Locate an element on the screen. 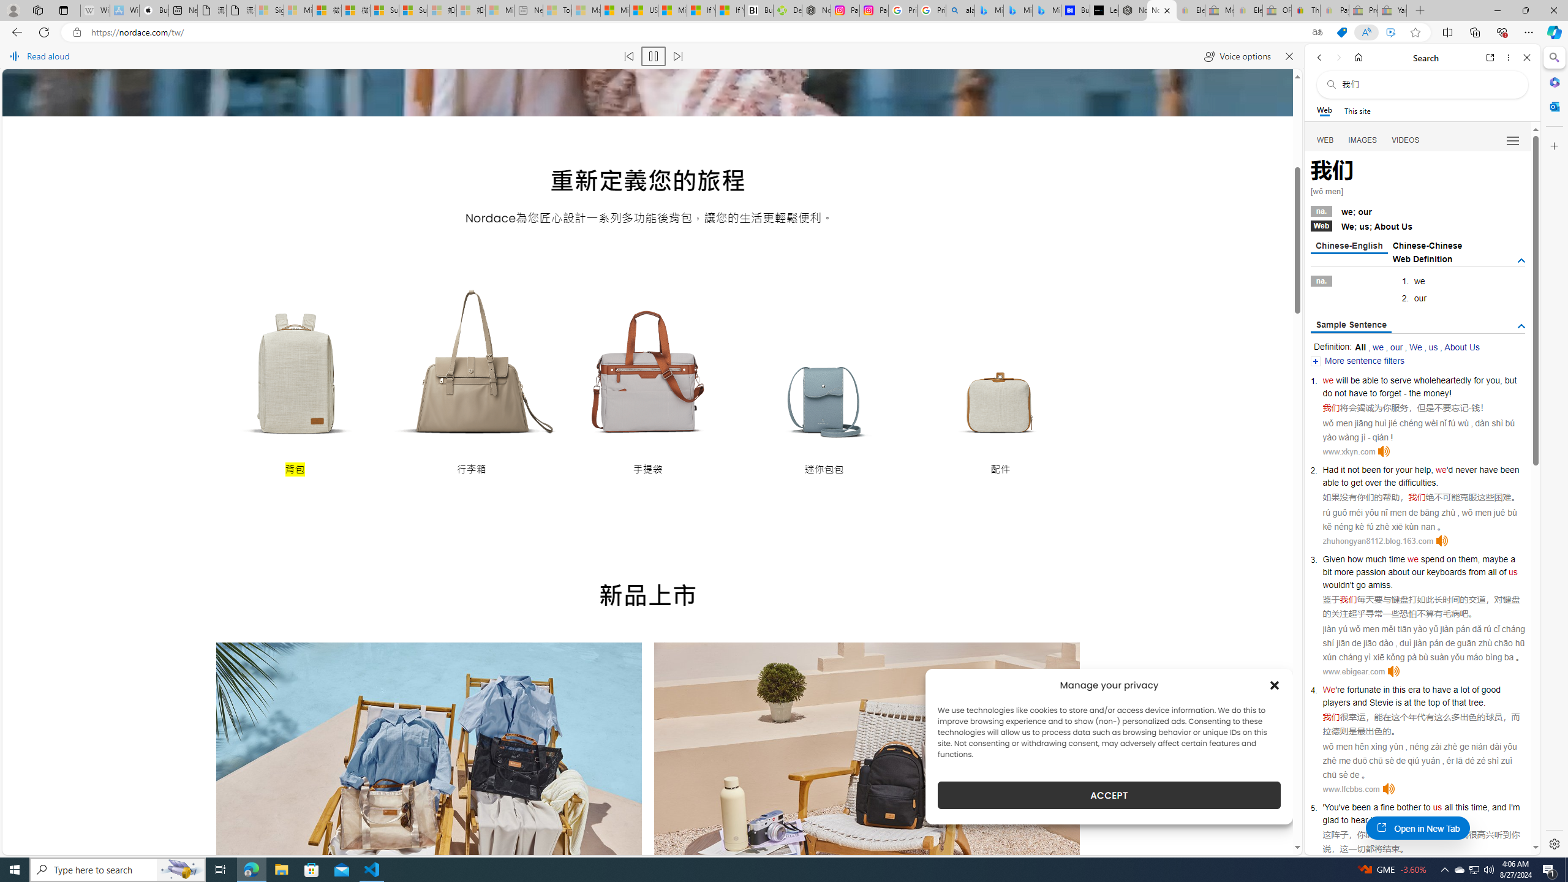  Show translate options is located at coordinates (1317, 32).